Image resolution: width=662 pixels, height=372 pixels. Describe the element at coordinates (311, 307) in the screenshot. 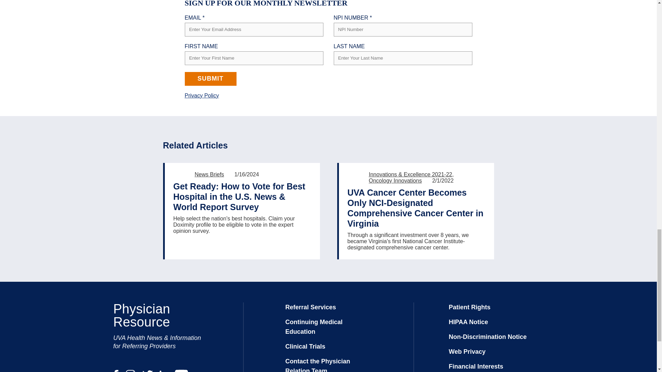

I see `Referral Services` at that location.